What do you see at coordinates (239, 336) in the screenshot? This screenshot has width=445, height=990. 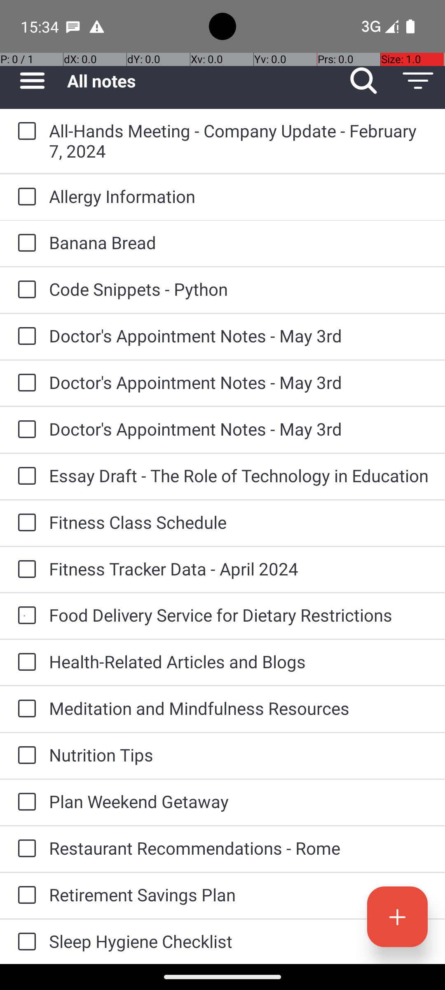 I see `Doctor's Appointment Notes - May 3rd` at bounding box center [239, 336].